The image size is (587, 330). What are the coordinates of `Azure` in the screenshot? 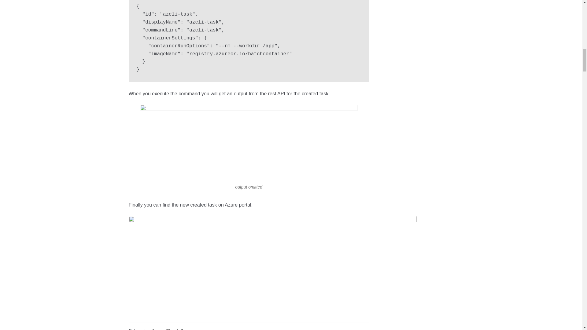 It's located at (157, 329).